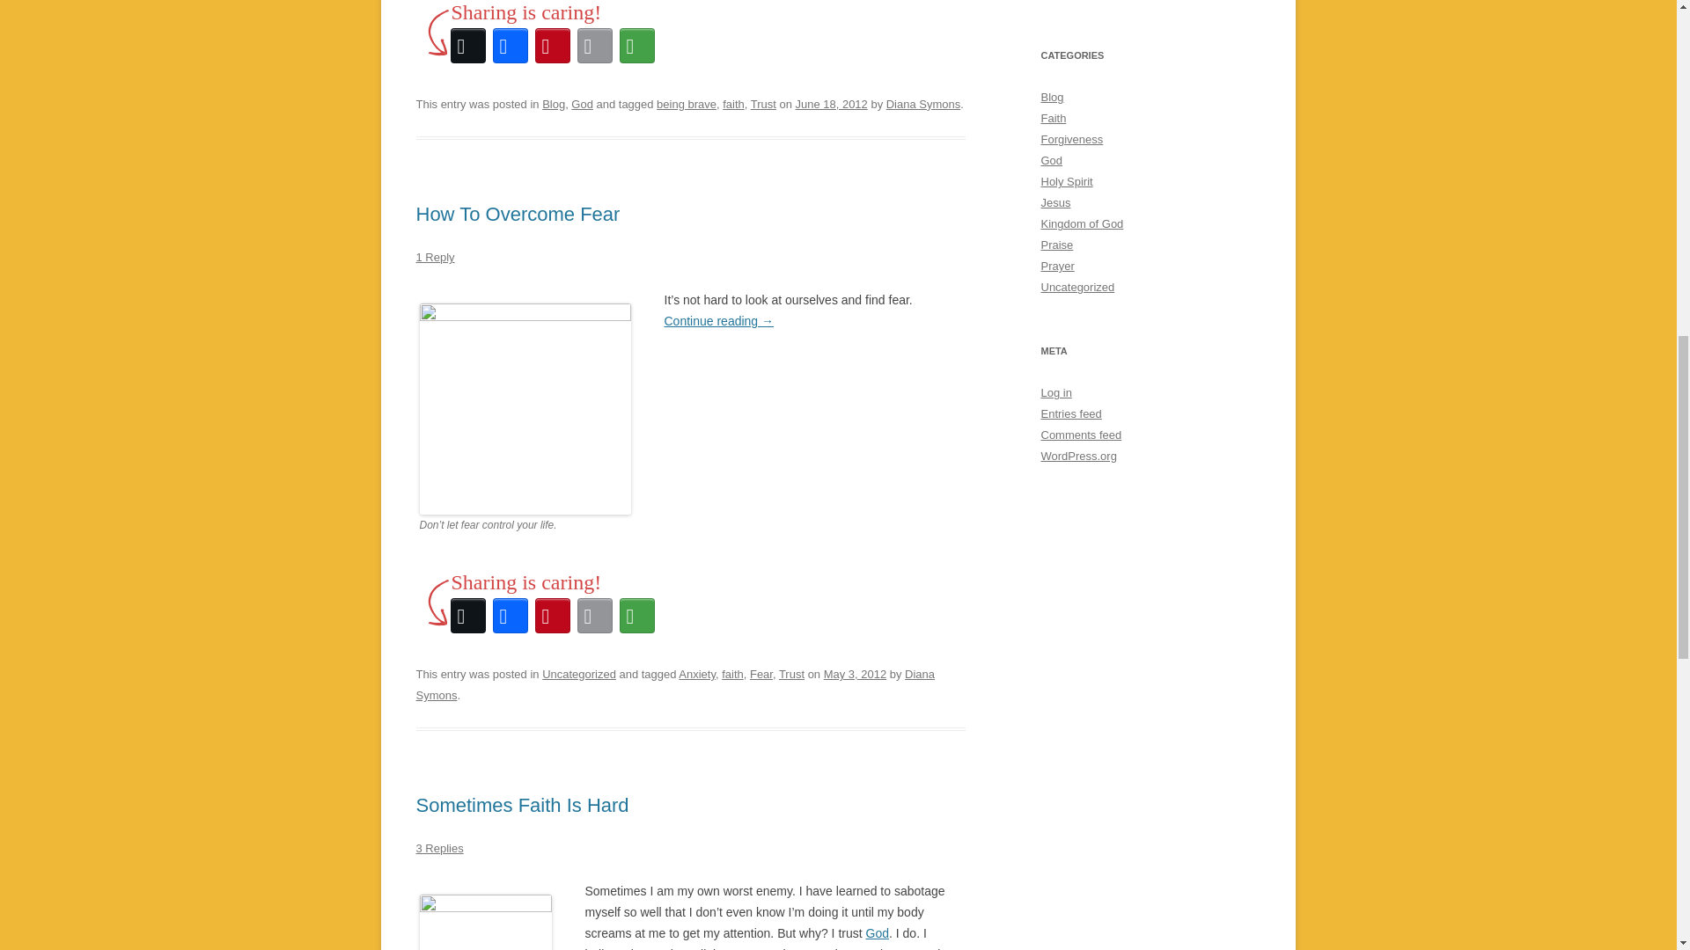 This screenshot has height=950, width=1690. I want to click on Anxiety, so click(697, 674).